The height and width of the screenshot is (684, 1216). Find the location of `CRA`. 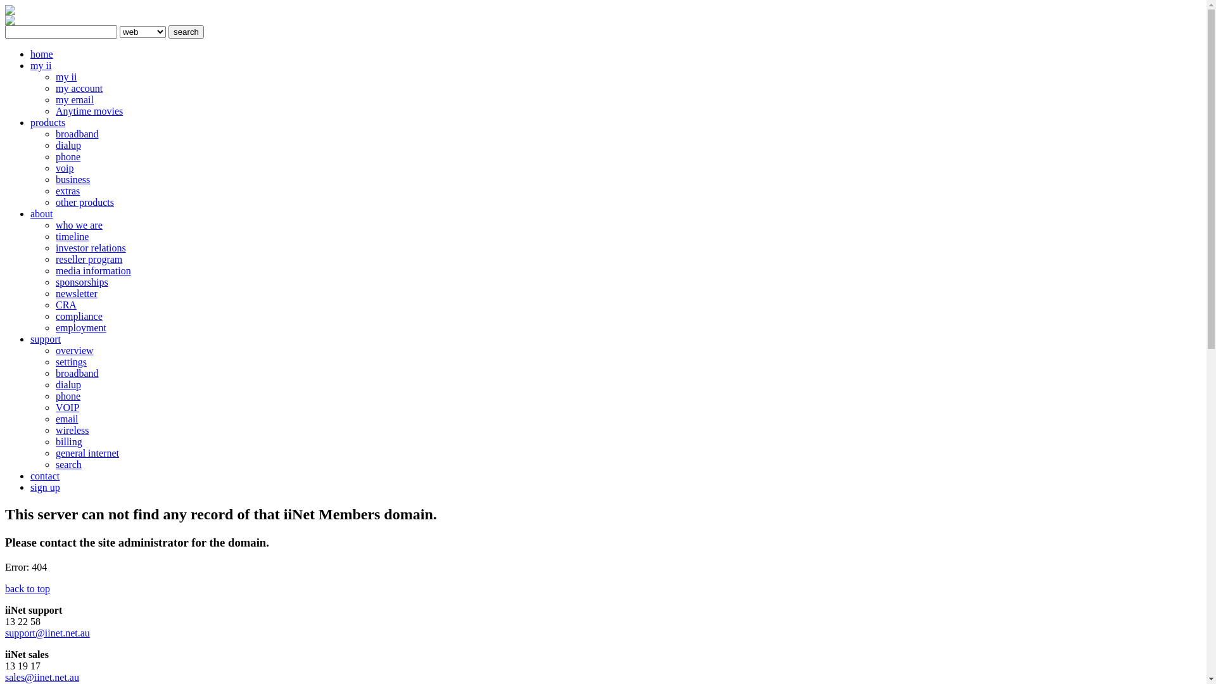

CRA is located at coordinates (66, 305).